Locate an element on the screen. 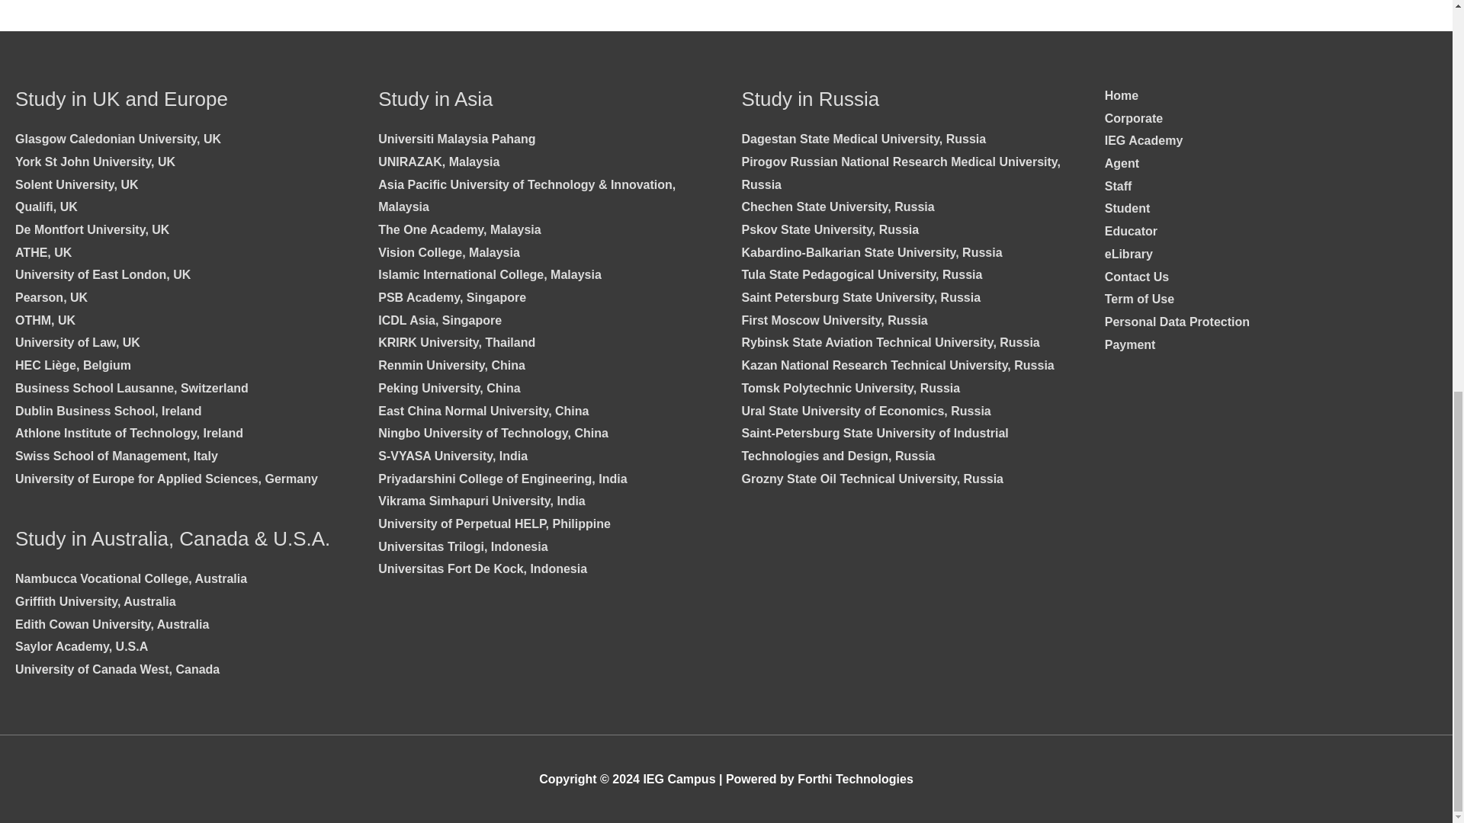  Edith Cowan University, Australia is located at coordinates (111, 625).